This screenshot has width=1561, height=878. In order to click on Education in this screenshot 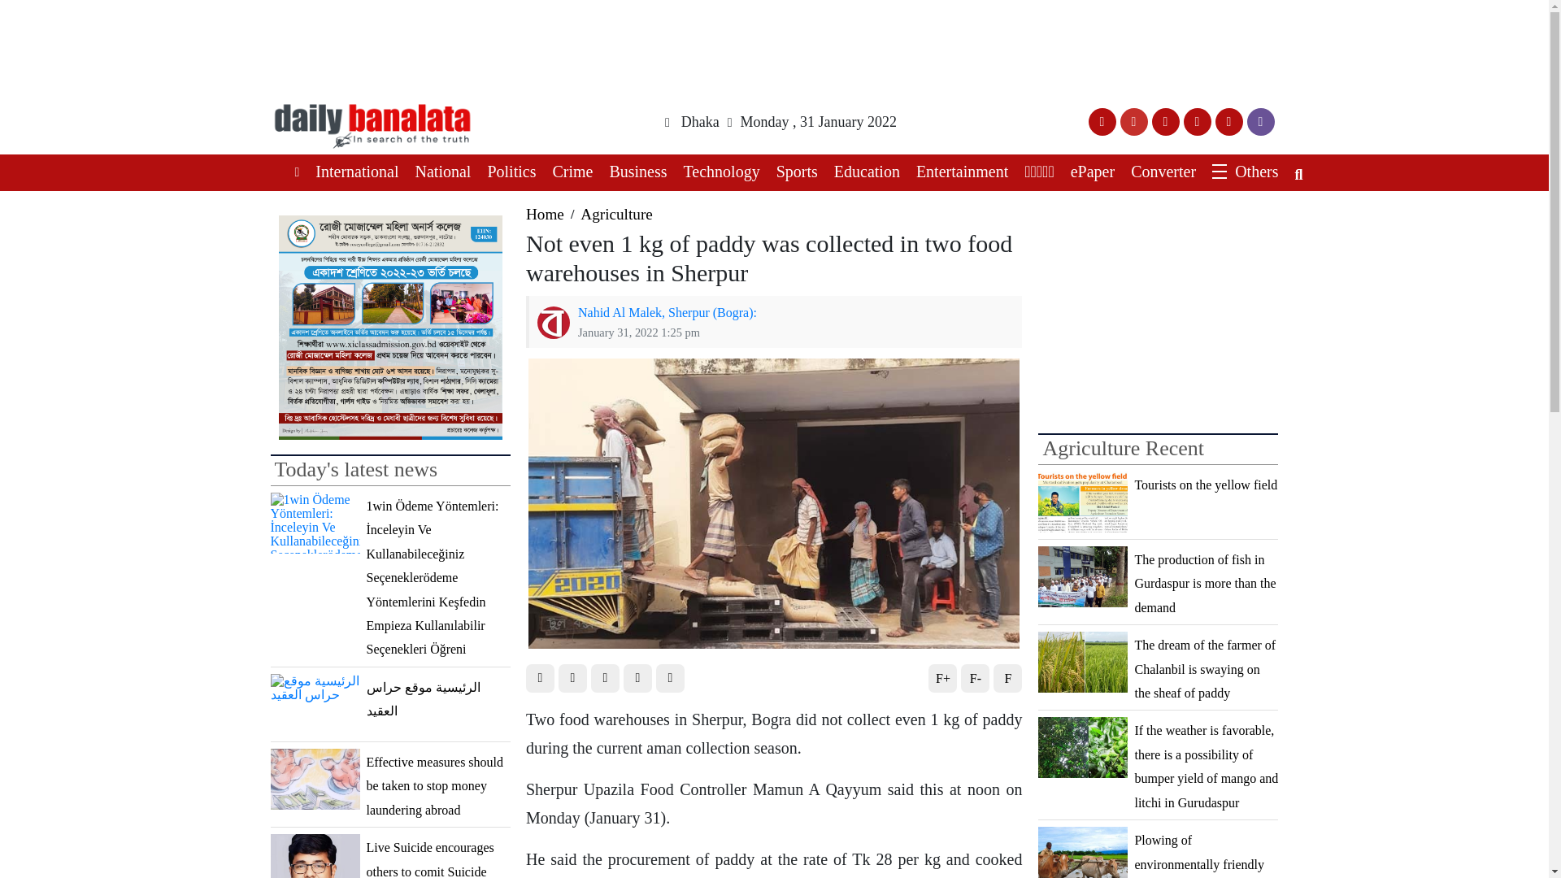, I will do `click(863, 172)`.